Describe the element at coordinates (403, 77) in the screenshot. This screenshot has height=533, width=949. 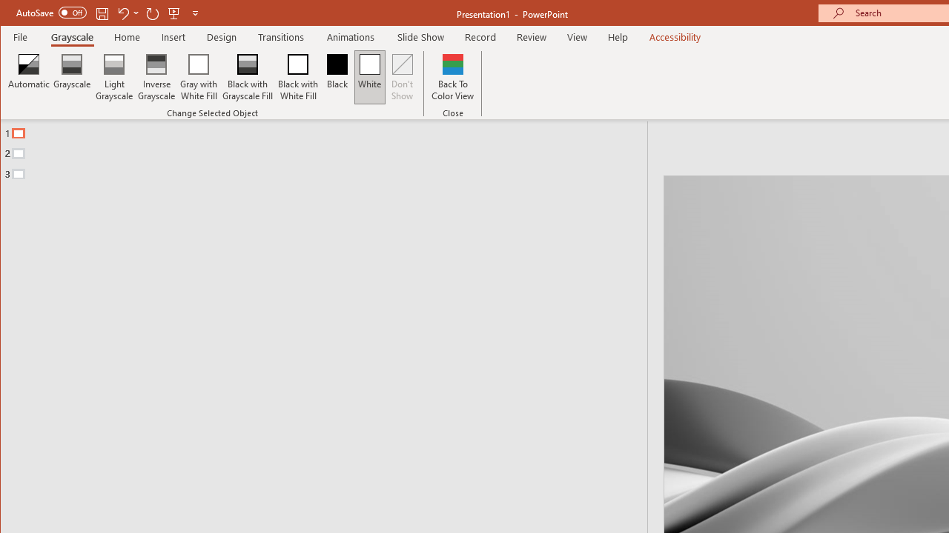
I see `Don't Show` at that location.